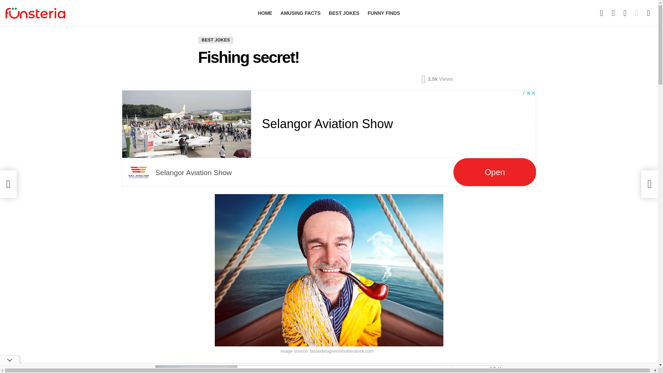 This screenshot has width=663, height=373. I want to click on Sign up, so click(562, 81).